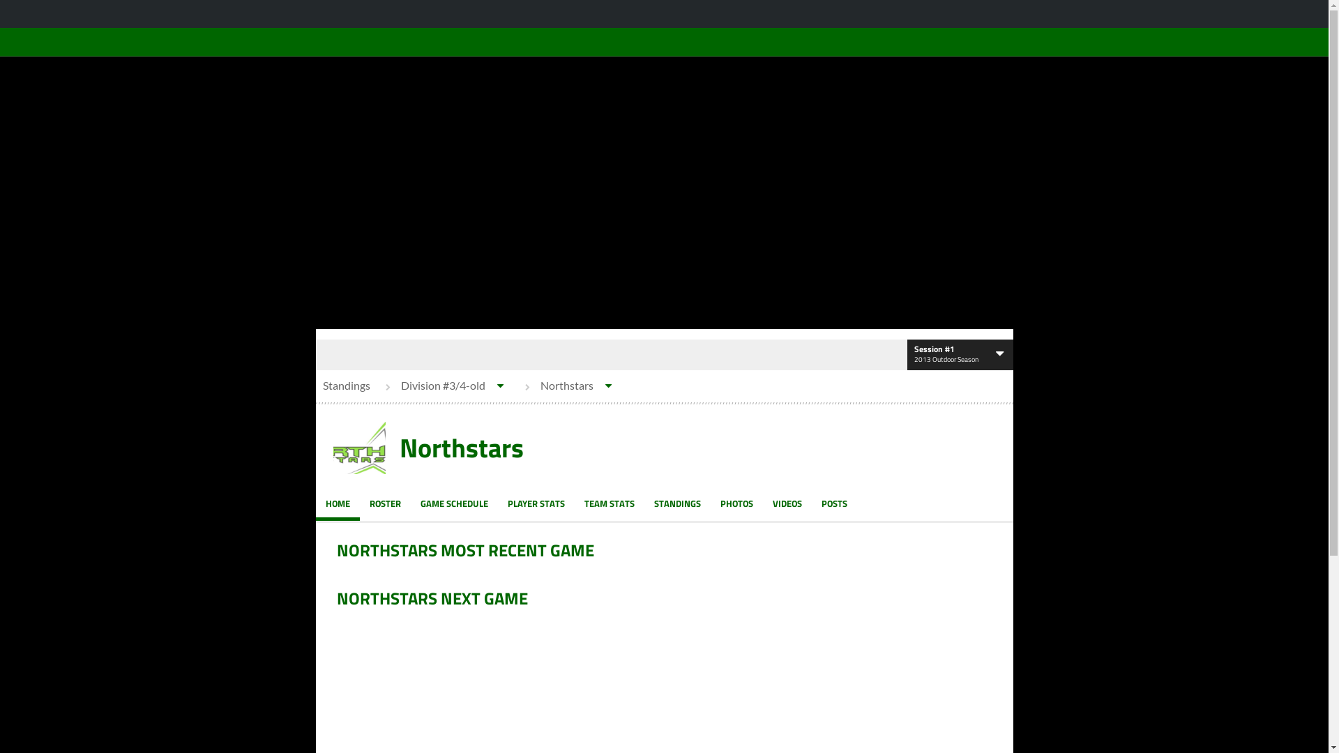 This screenshot has width=1339, height=753. I want to click on GAME SCHEDULE, so click(453, 504).